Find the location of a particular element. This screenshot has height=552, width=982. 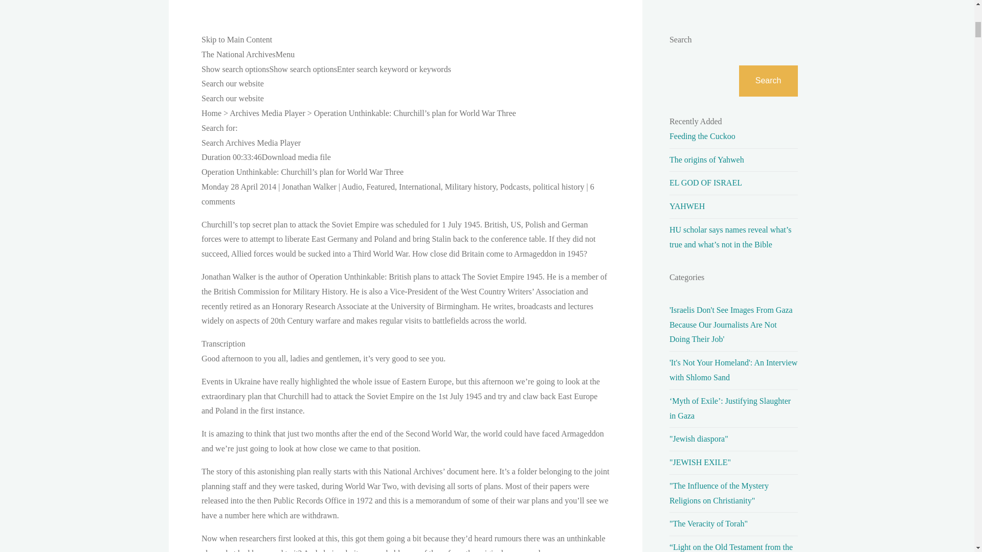

"JEWISH EXILE" is located at coordinates (700, 462).